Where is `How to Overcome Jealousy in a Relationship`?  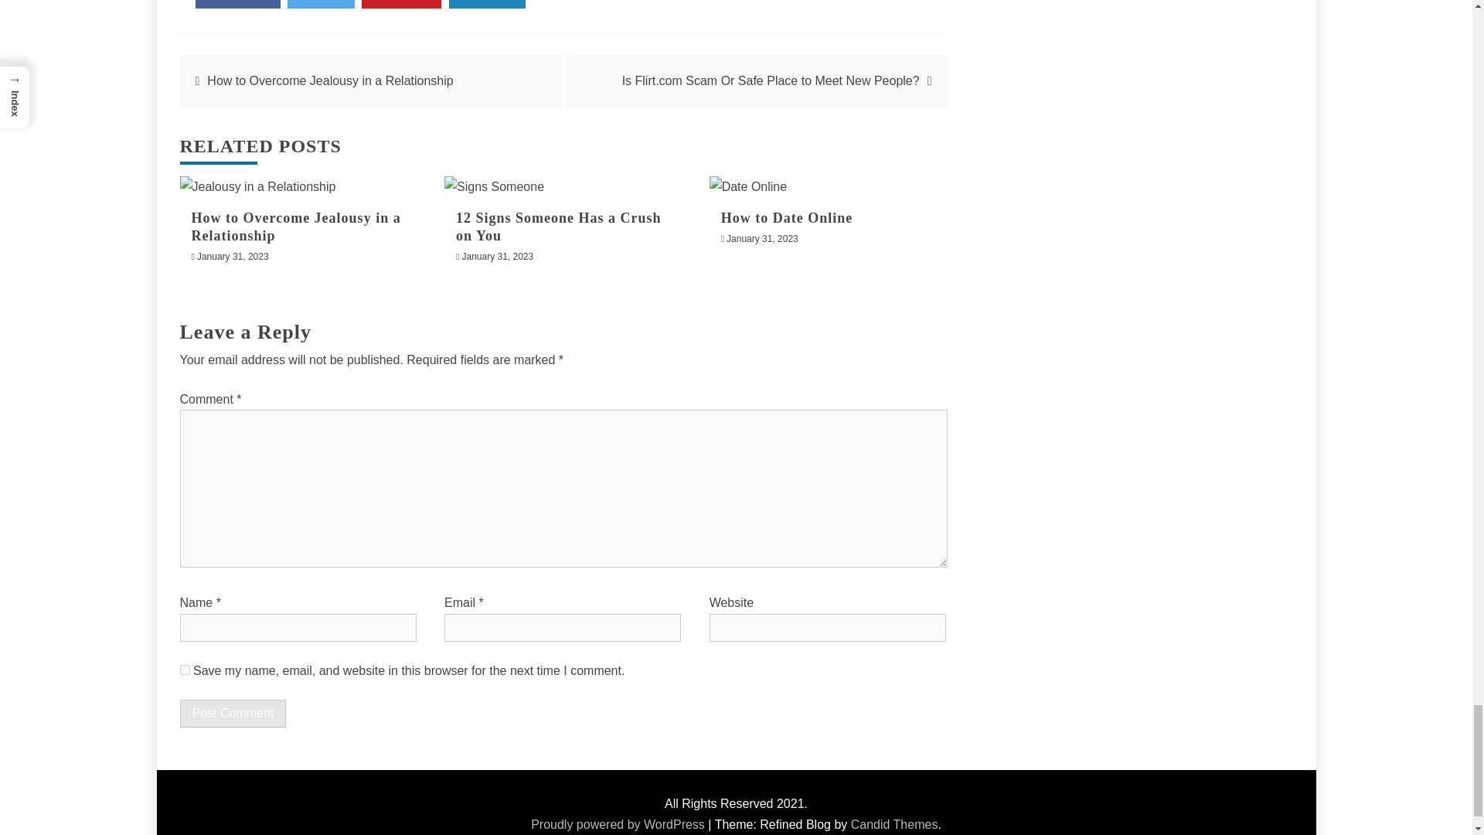
How to Overcome Jealousy in a Relationship is located at coordinates (329, 80).